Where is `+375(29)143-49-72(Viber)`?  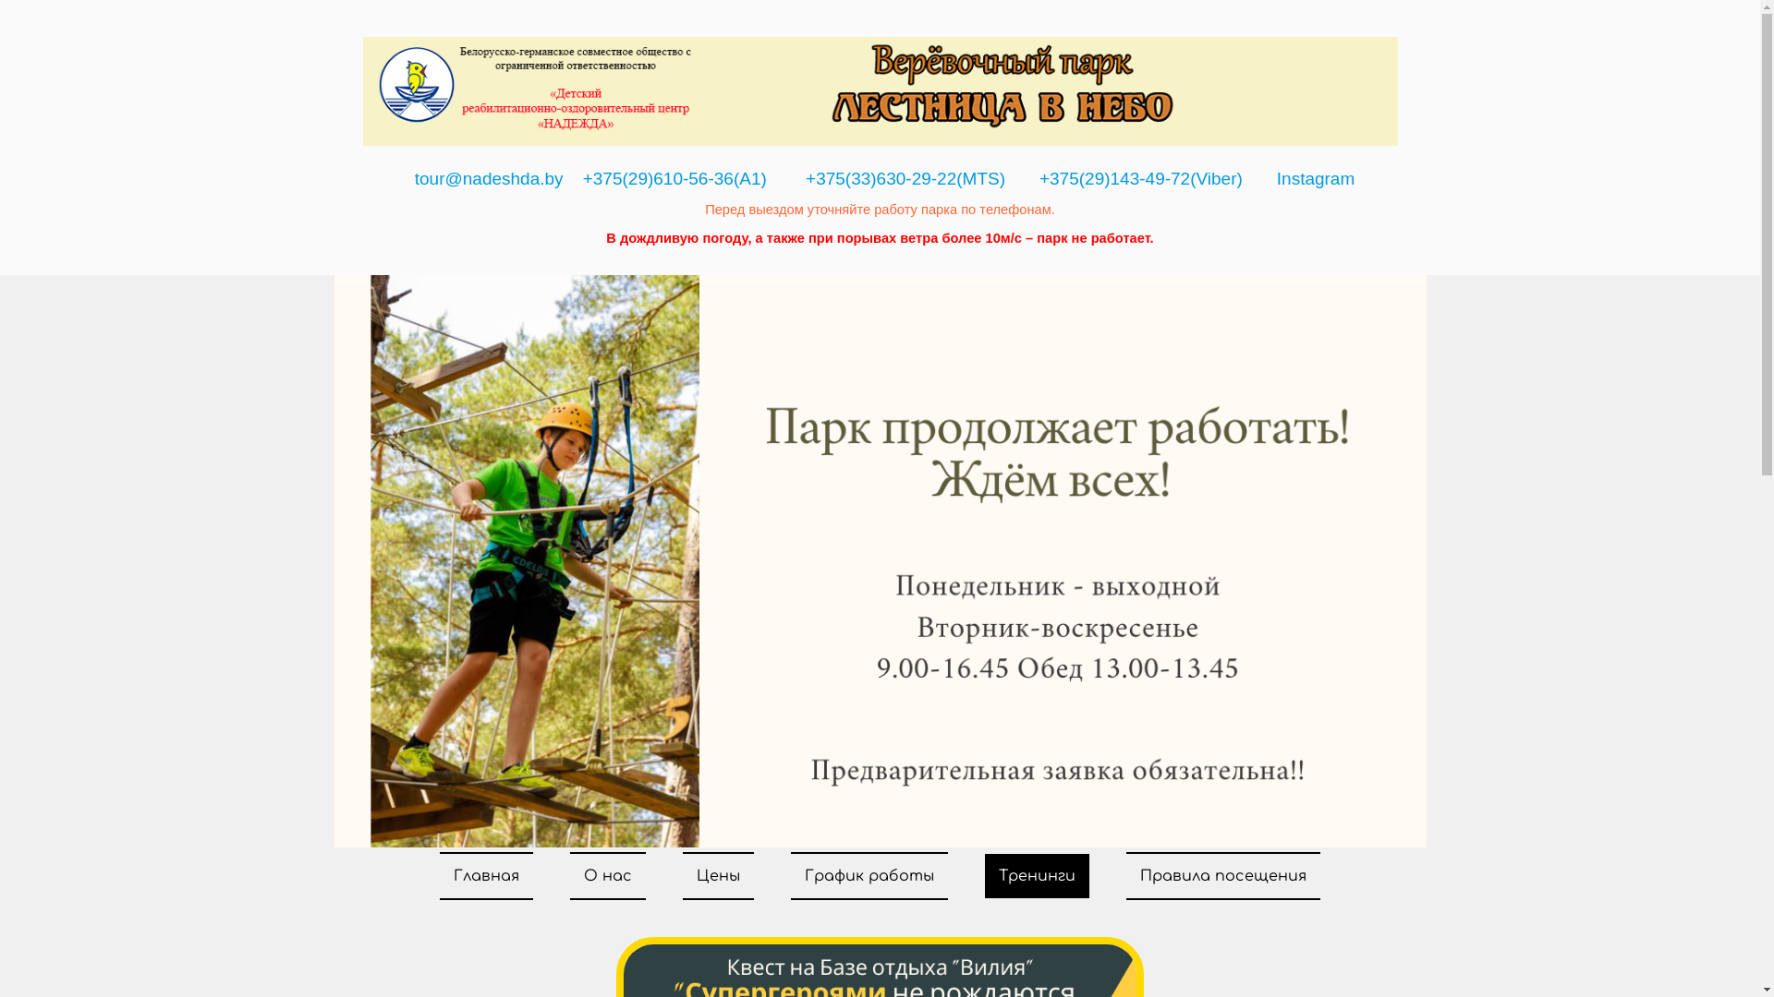
+375(29)143-49-72(Viber) is located at coordinates (1141, 179).